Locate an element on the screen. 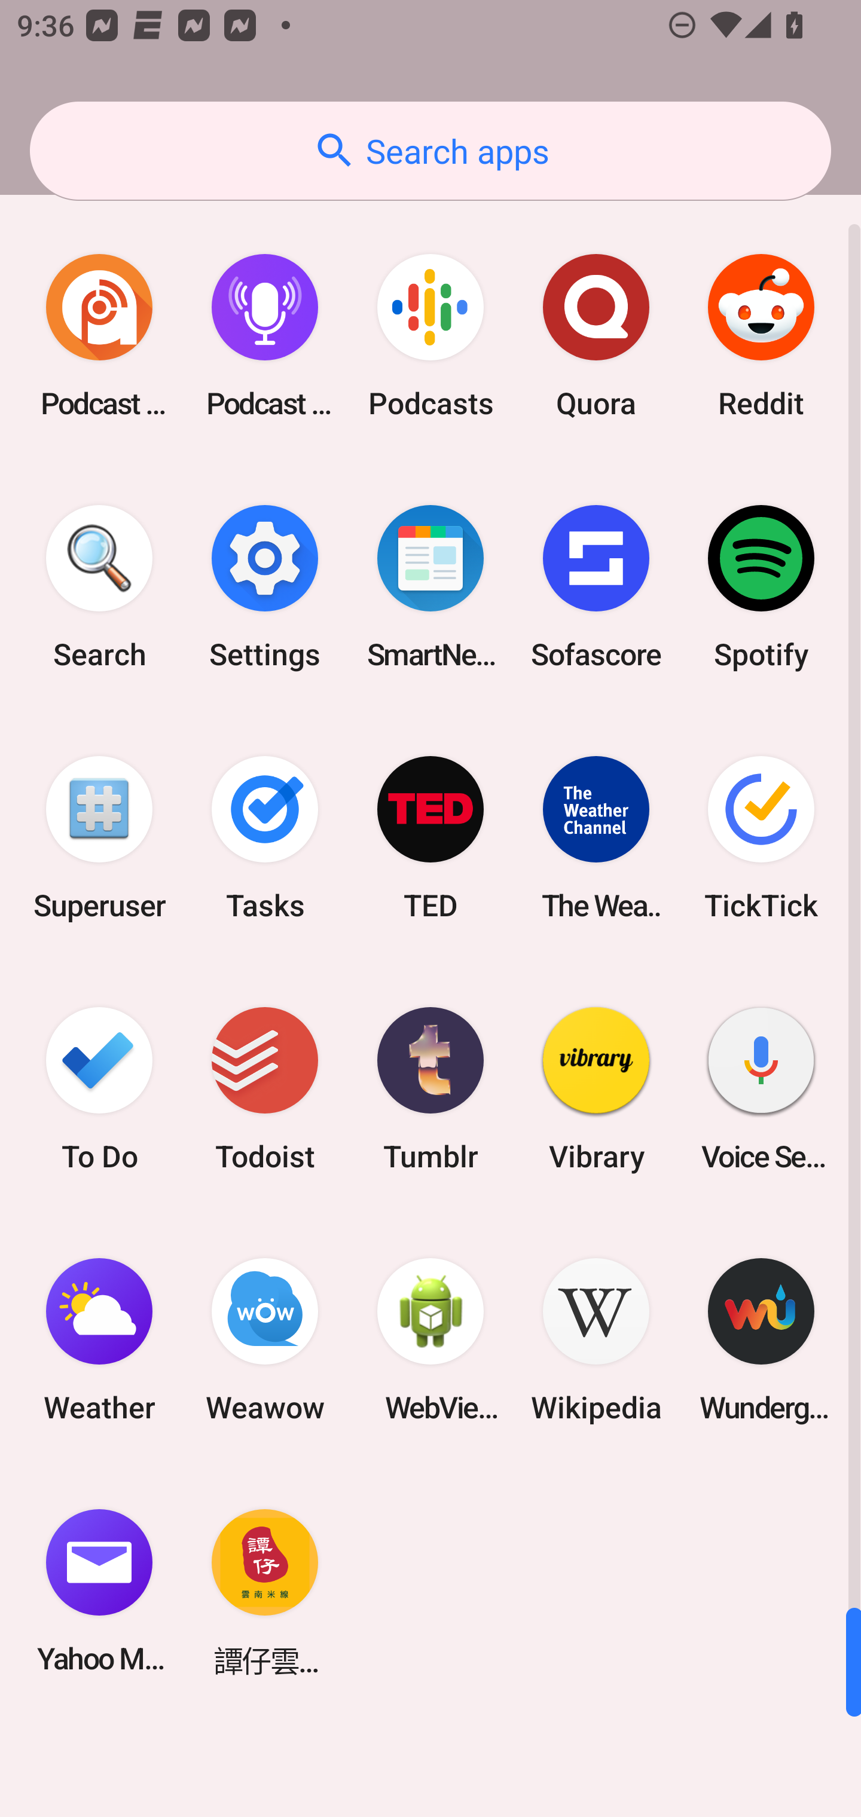  Wunderground is located at coordinates (761, 1340).